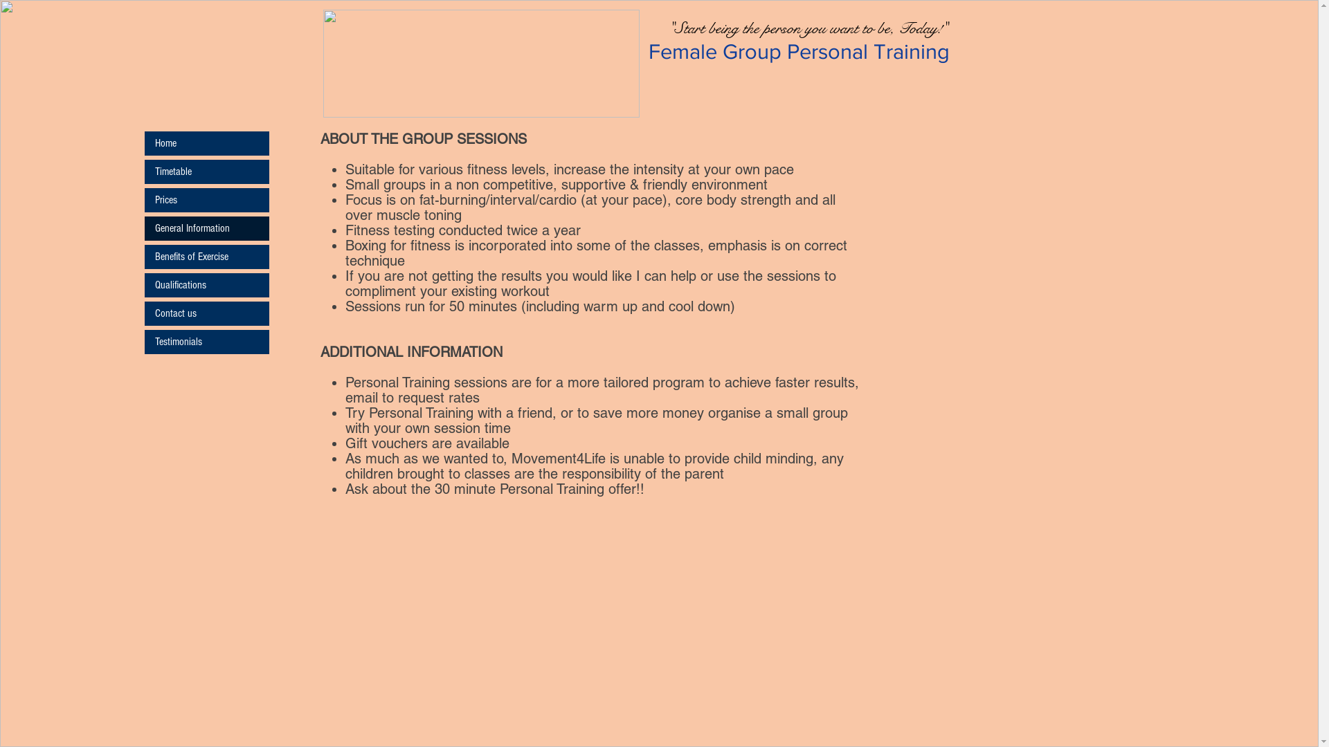 The width and height of the screenshot is (1329, 747). I want to click on Contact us, so click(206, 314).